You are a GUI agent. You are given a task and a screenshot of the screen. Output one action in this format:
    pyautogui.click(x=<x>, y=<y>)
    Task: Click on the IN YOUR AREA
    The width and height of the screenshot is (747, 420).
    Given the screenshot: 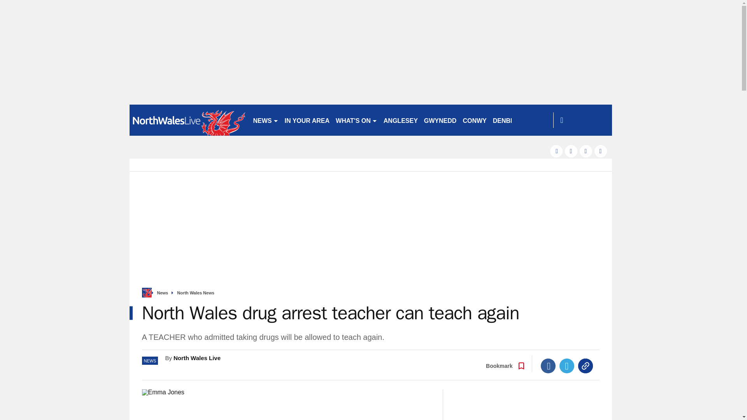 What is the action you would take?
    pyautogui.click(x=307, y=120)
    